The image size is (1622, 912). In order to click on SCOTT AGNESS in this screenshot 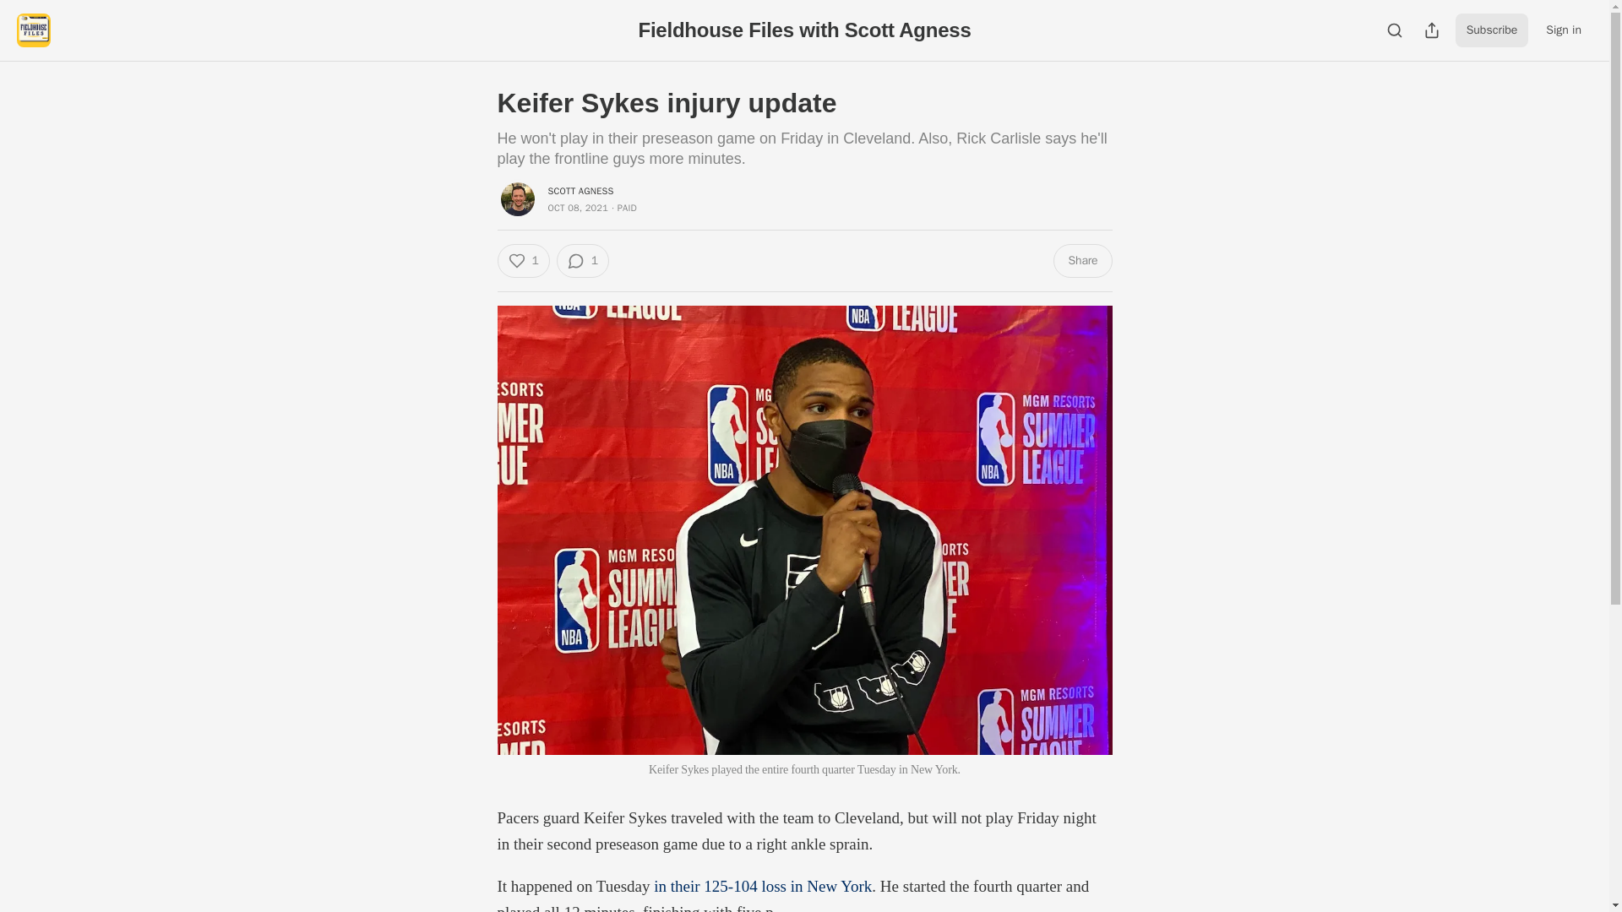, I will do `click(580, 191)`.